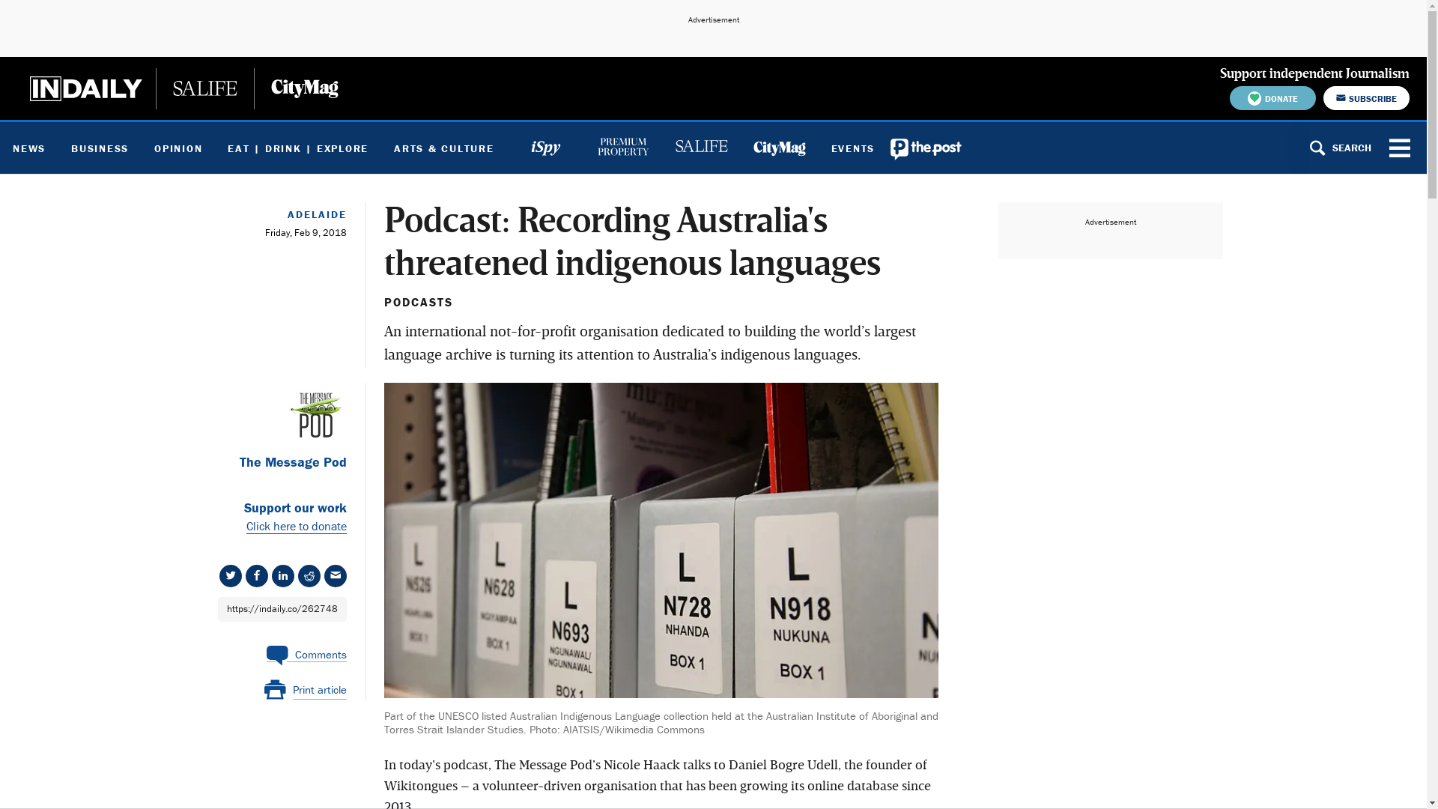 This screenshot has height=809, width=1438. I want to click on ARTS & CULTURE, so click(443, 148).